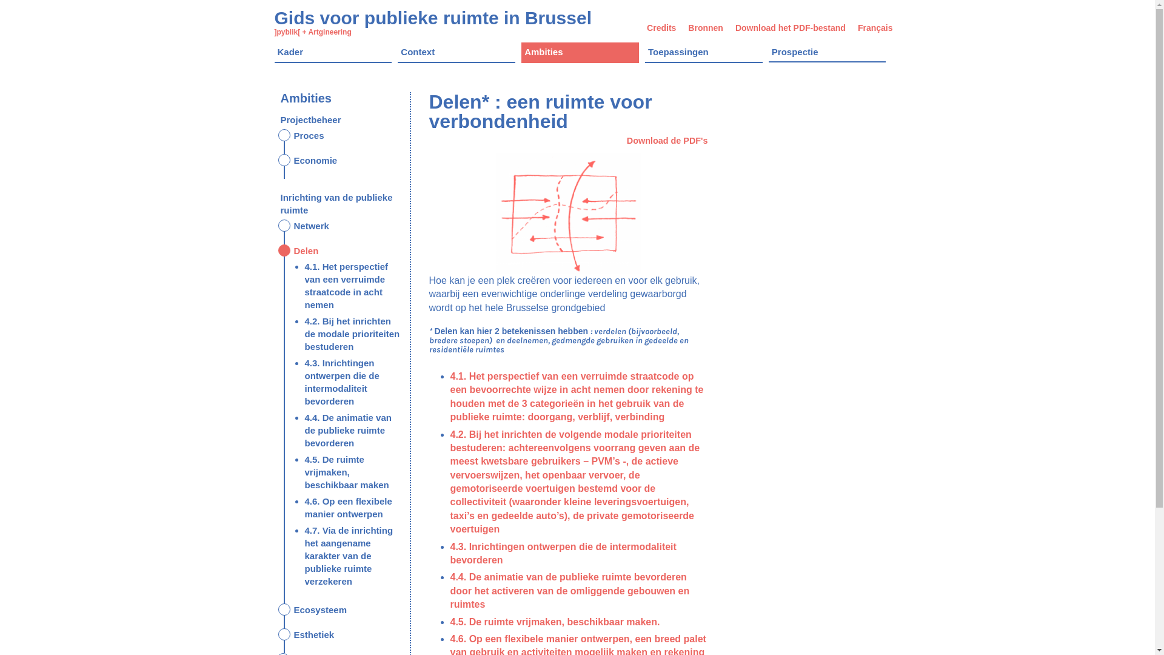  I want to click on Ecosysteem, so click(320, 610).